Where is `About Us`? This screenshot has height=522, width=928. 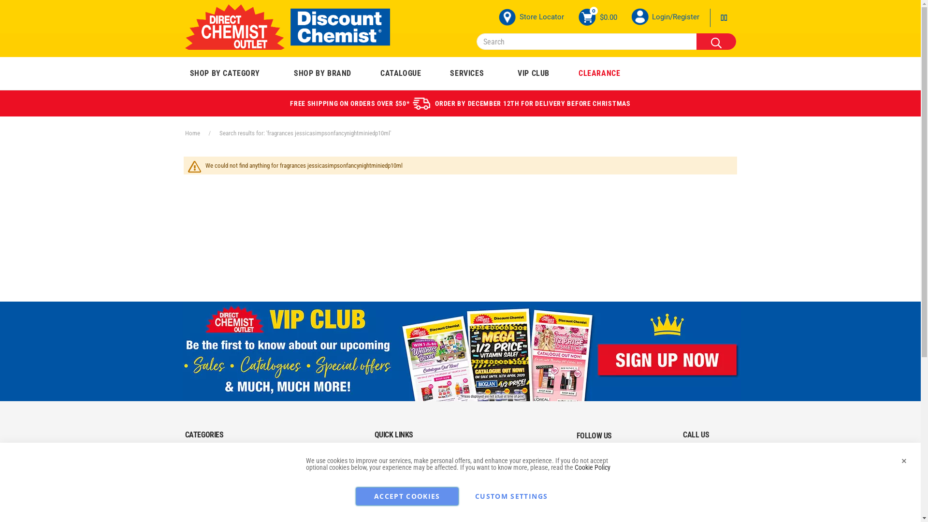 About Us is located at coordinates (385, 457).